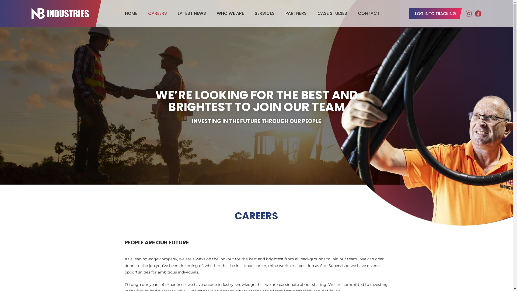 The image size is (517, 291). Describe the element at coordinates (230, 13) in the screenshot. I see `WHO WE ARE` at that location.